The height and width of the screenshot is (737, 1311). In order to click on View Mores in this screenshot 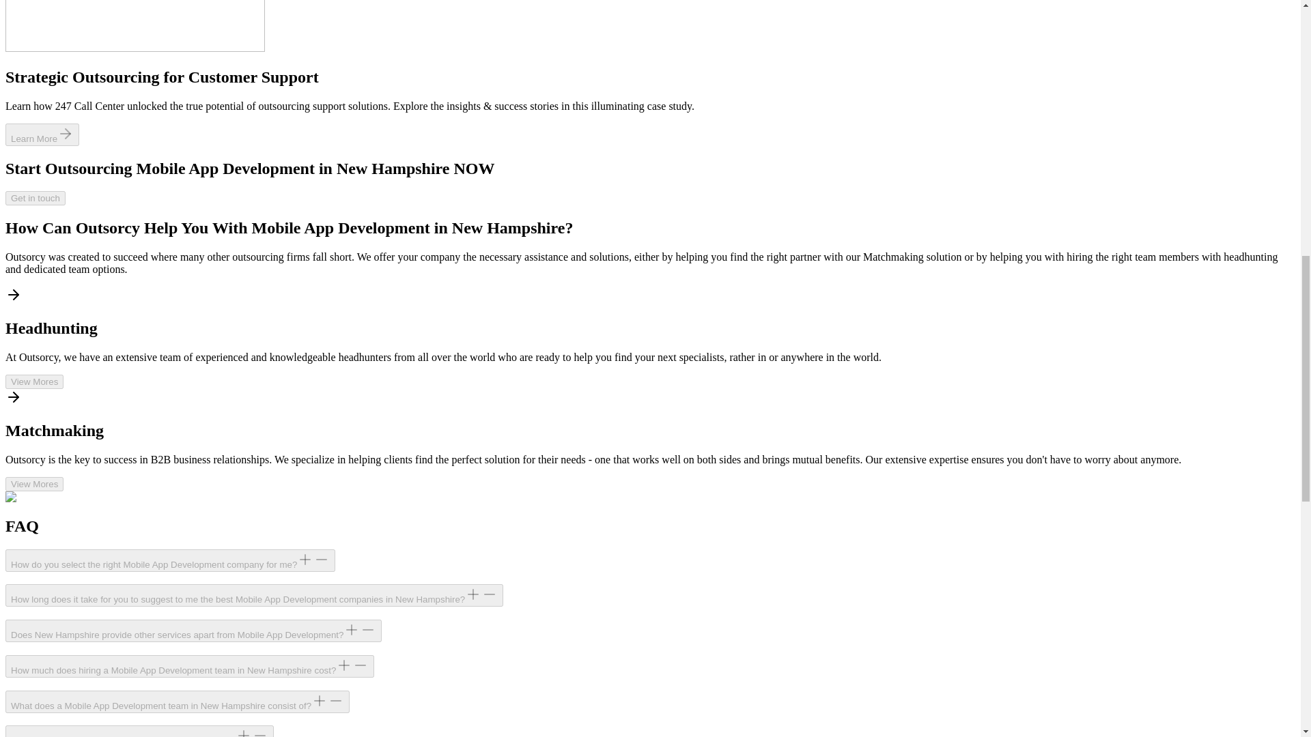, I will do `click(34, 484)`.